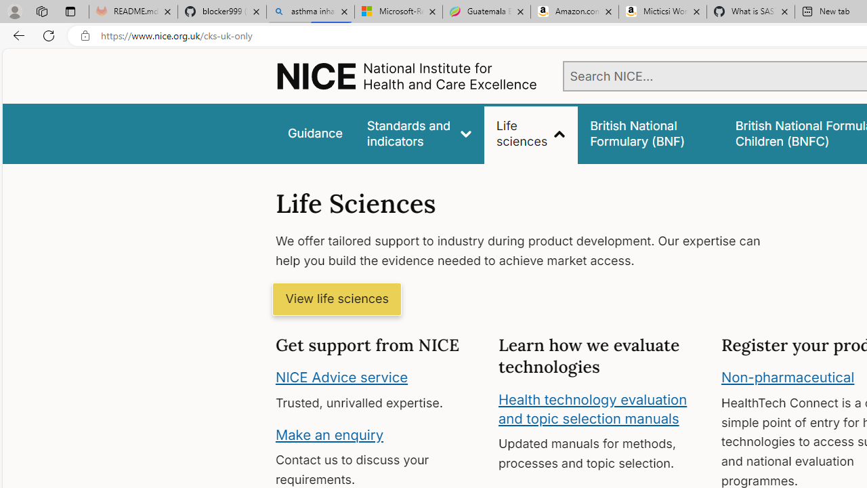 This screenshot has height=488, width=867. What do you see at coordinates (310, 12) in the screenshot?
I see `asthma inhaler - Search` at bounding box center [310, 12].